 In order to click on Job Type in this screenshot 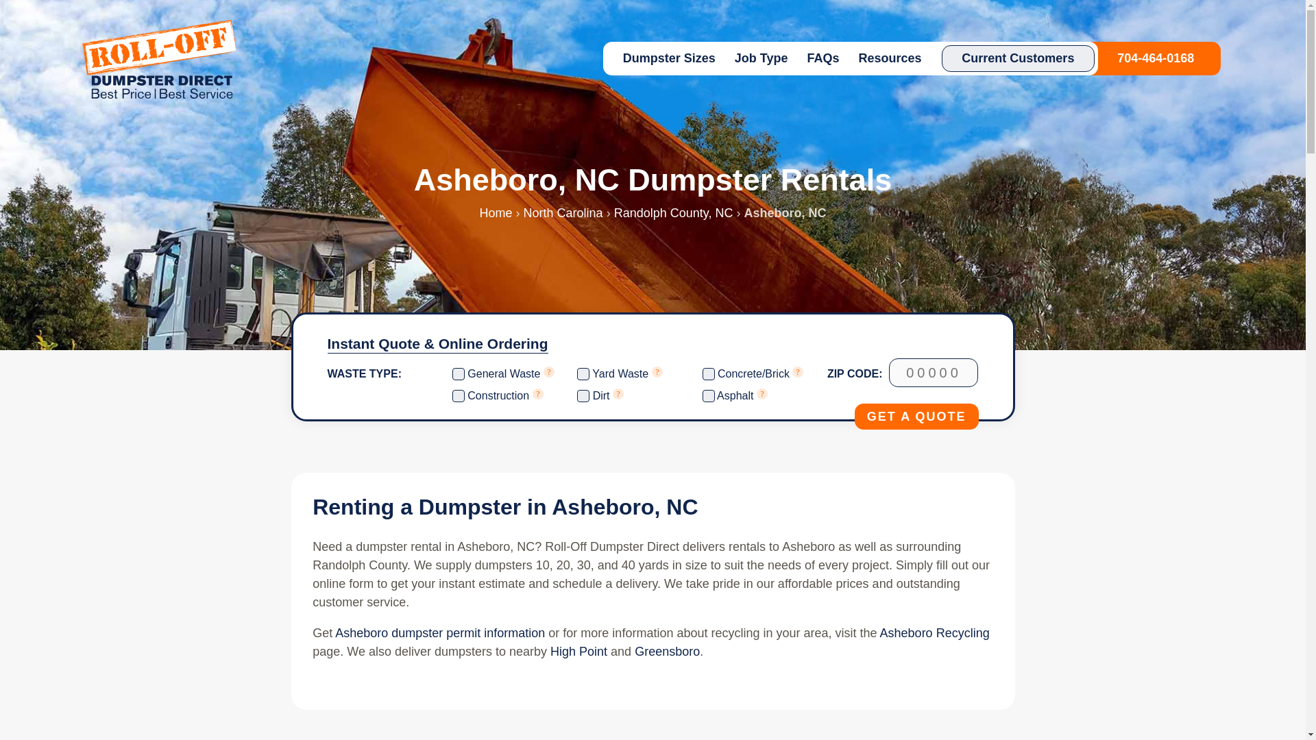, I will do `click(761, 58)`.